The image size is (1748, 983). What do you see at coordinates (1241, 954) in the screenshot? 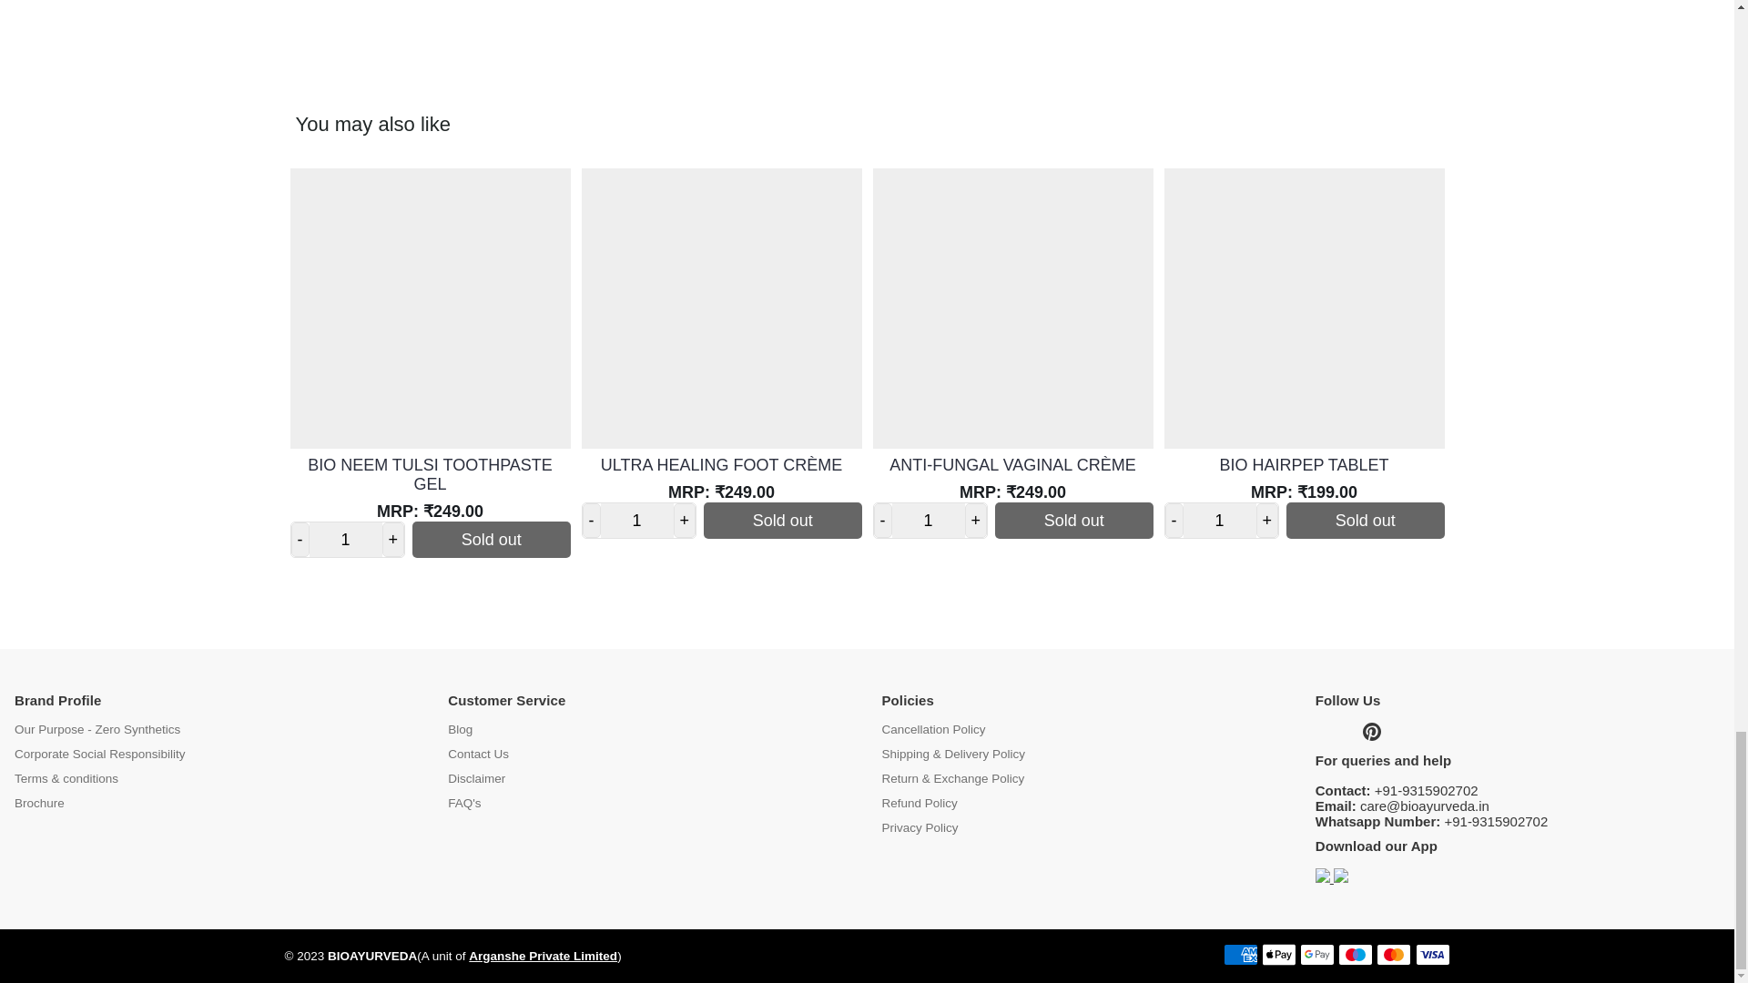
I see `American Express` at bounding box center [1241, 954].